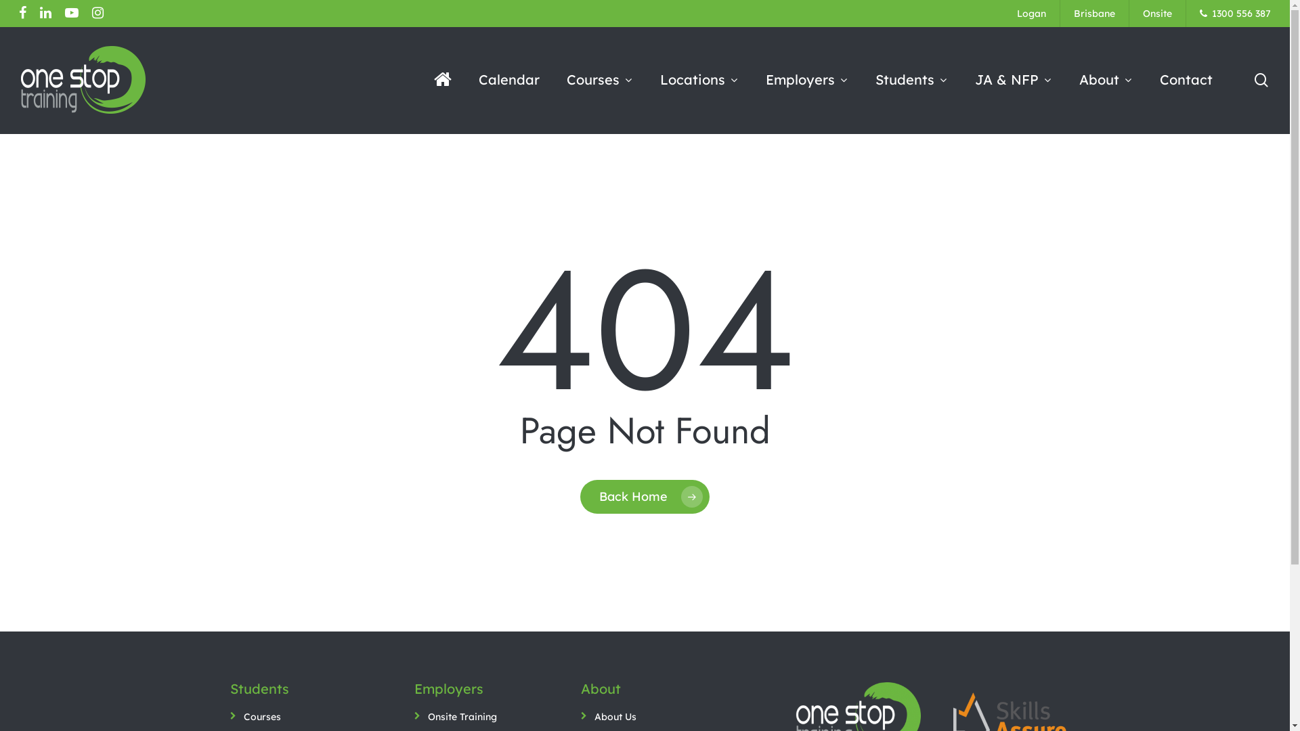  What do you see at coordinates (1158, 14) in the screenshot?
I see `Onsite` at bounding box center [1158, 14].